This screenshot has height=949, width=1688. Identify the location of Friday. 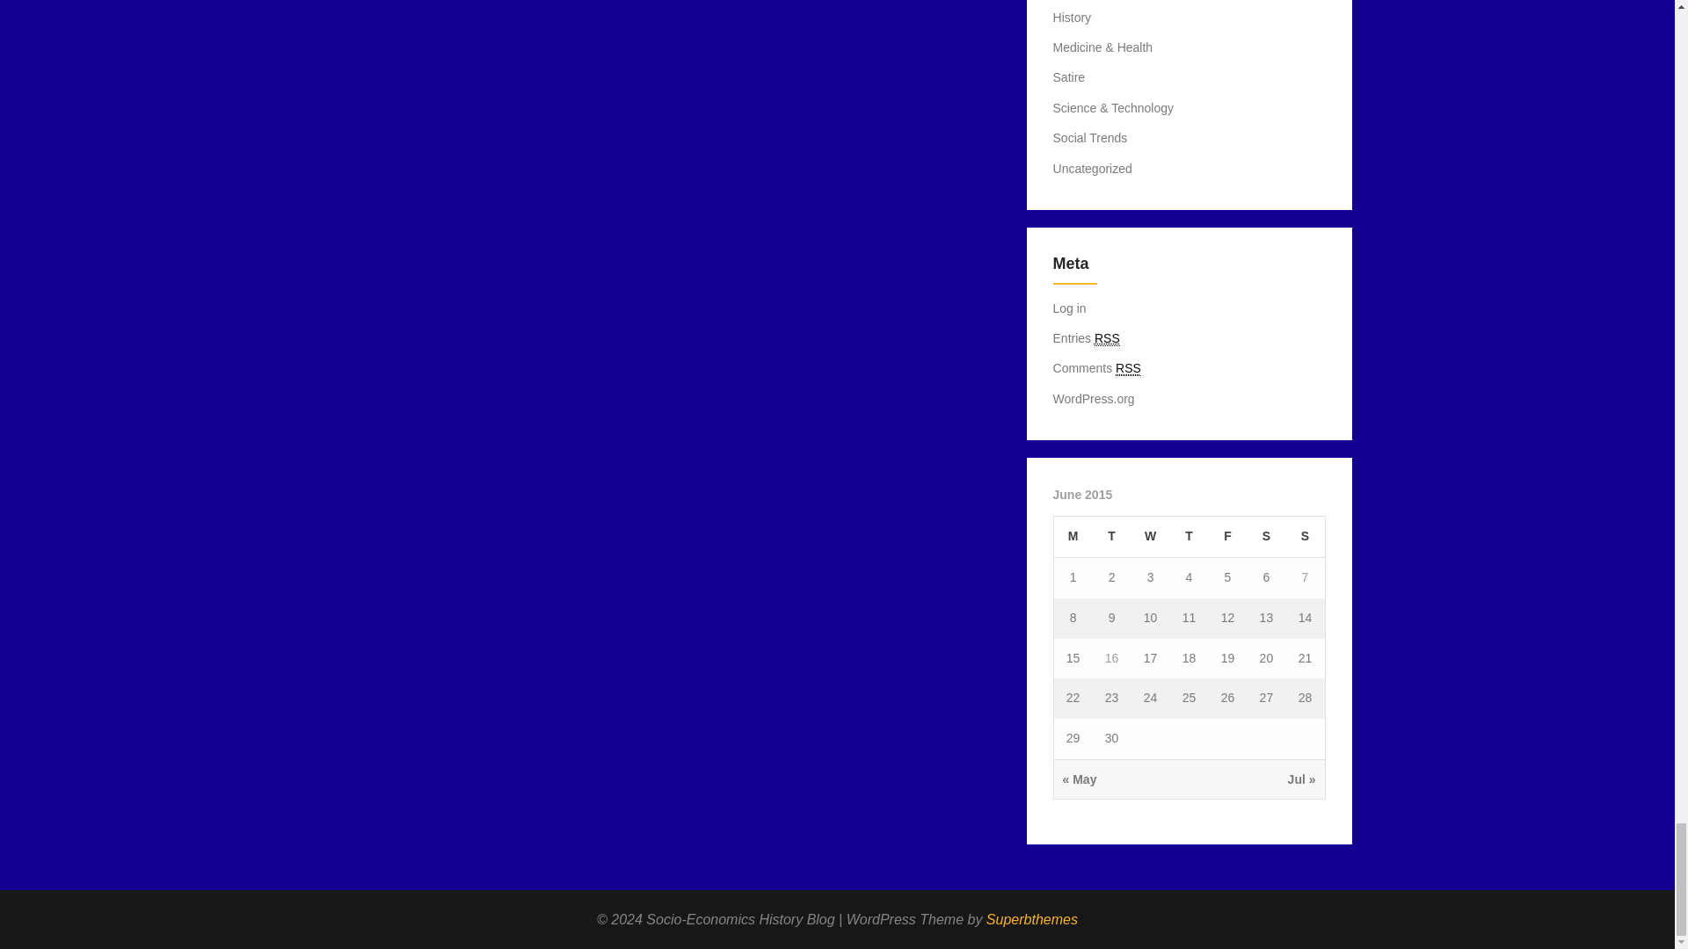
(1227, 536).